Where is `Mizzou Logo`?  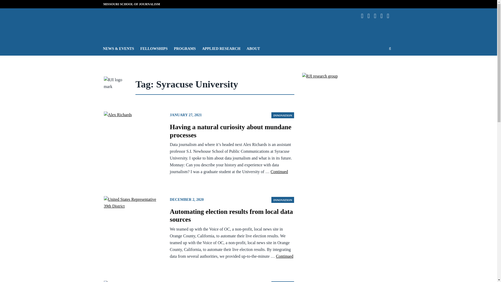
Mizzou Logo is located at coordinates (112, 22).